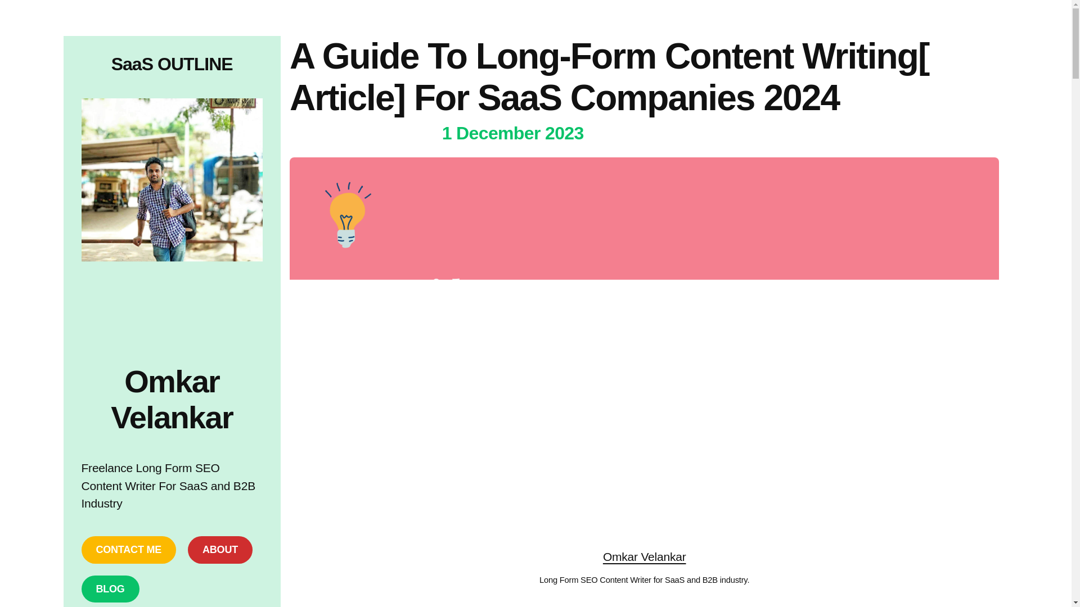 This screenshot has height=607, width=1080. I want to click on Omkar Velankar, so click(644, 556).